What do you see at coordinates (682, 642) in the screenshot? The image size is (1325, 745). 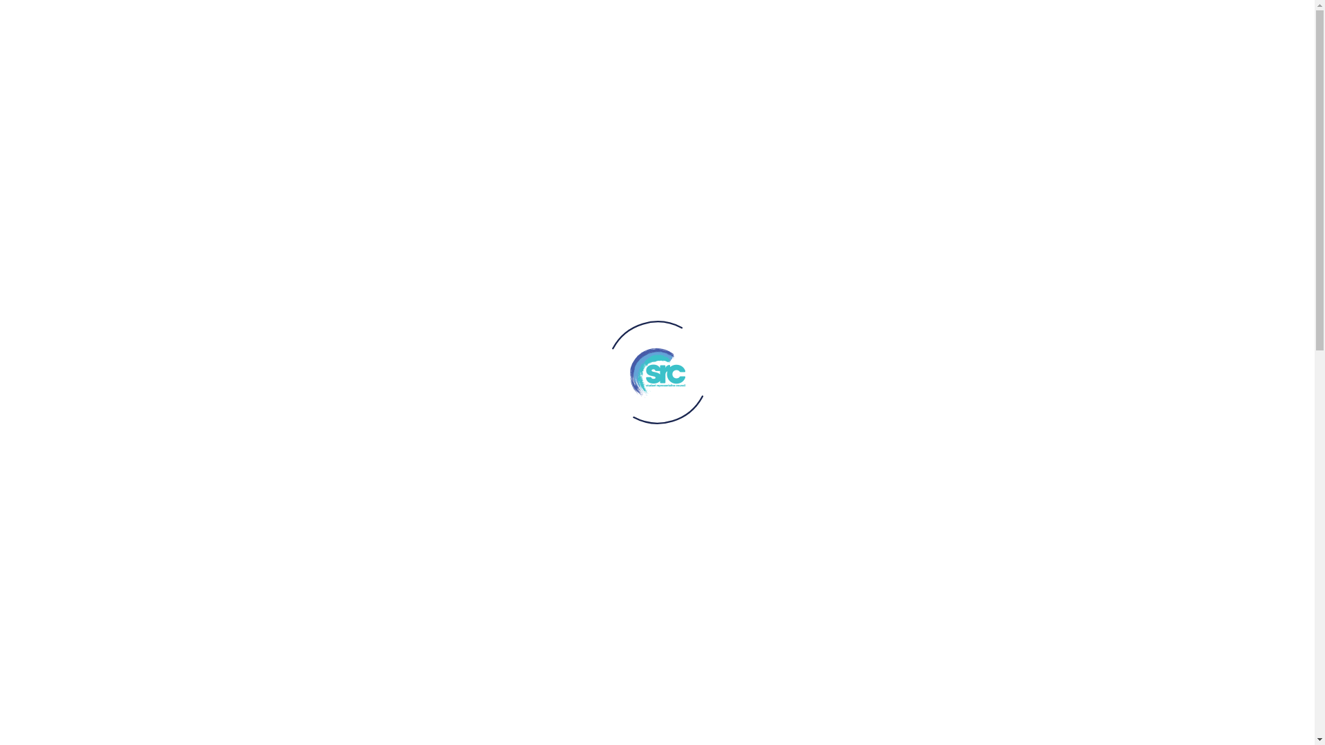 I see `Apply for assistance here!` at bounding box center [682, 642].